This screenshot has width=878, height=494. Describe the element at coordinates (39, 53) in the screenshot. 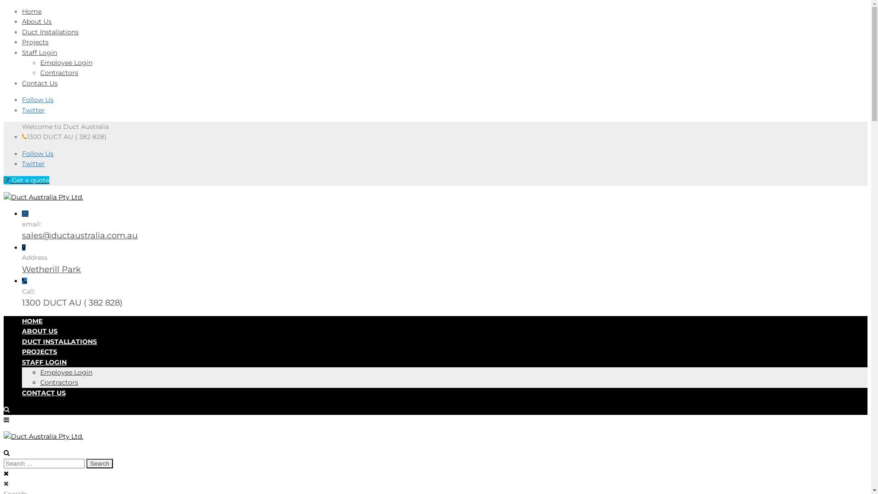

I see `Staff Login` at that location.